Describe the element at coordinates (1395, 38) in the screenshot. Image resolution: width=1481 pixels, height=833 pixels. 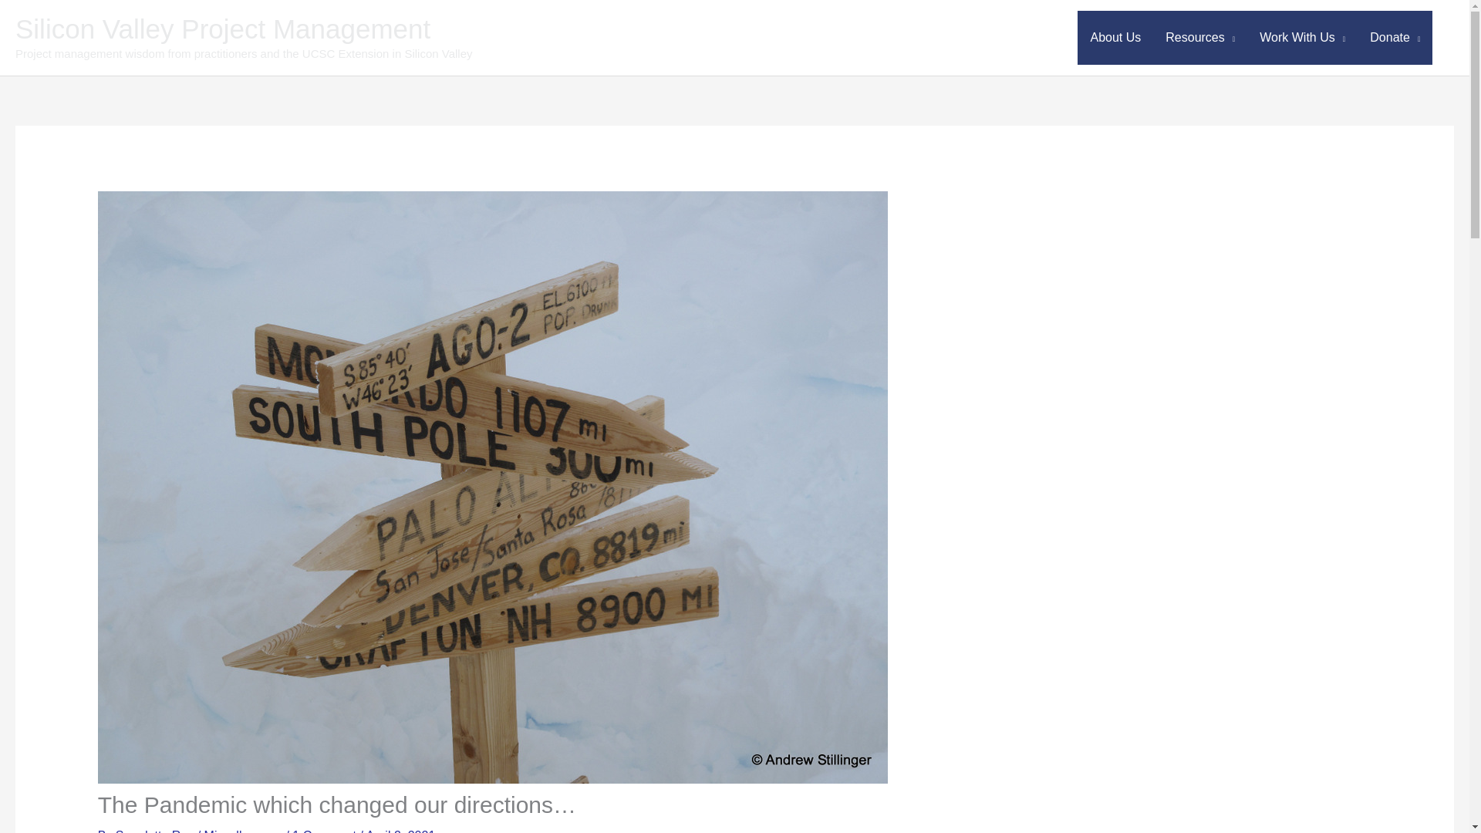
I see `Donate` at that location.